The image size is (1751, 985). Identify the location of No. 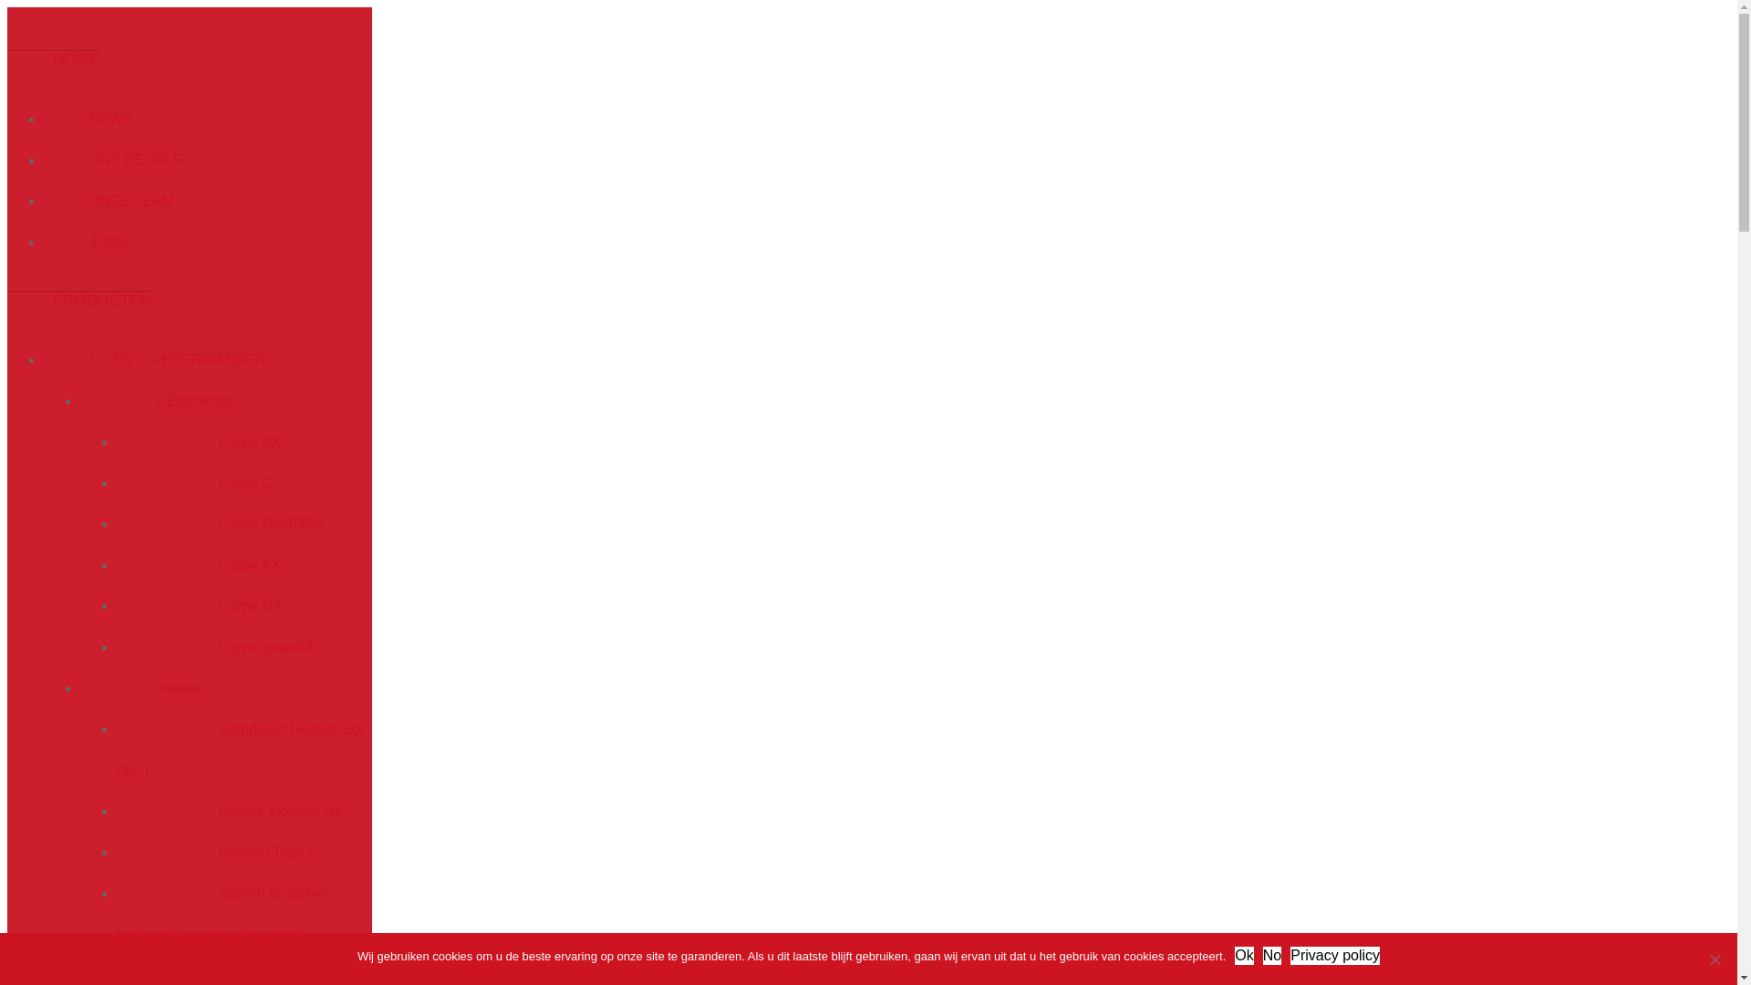
(1715, 959).